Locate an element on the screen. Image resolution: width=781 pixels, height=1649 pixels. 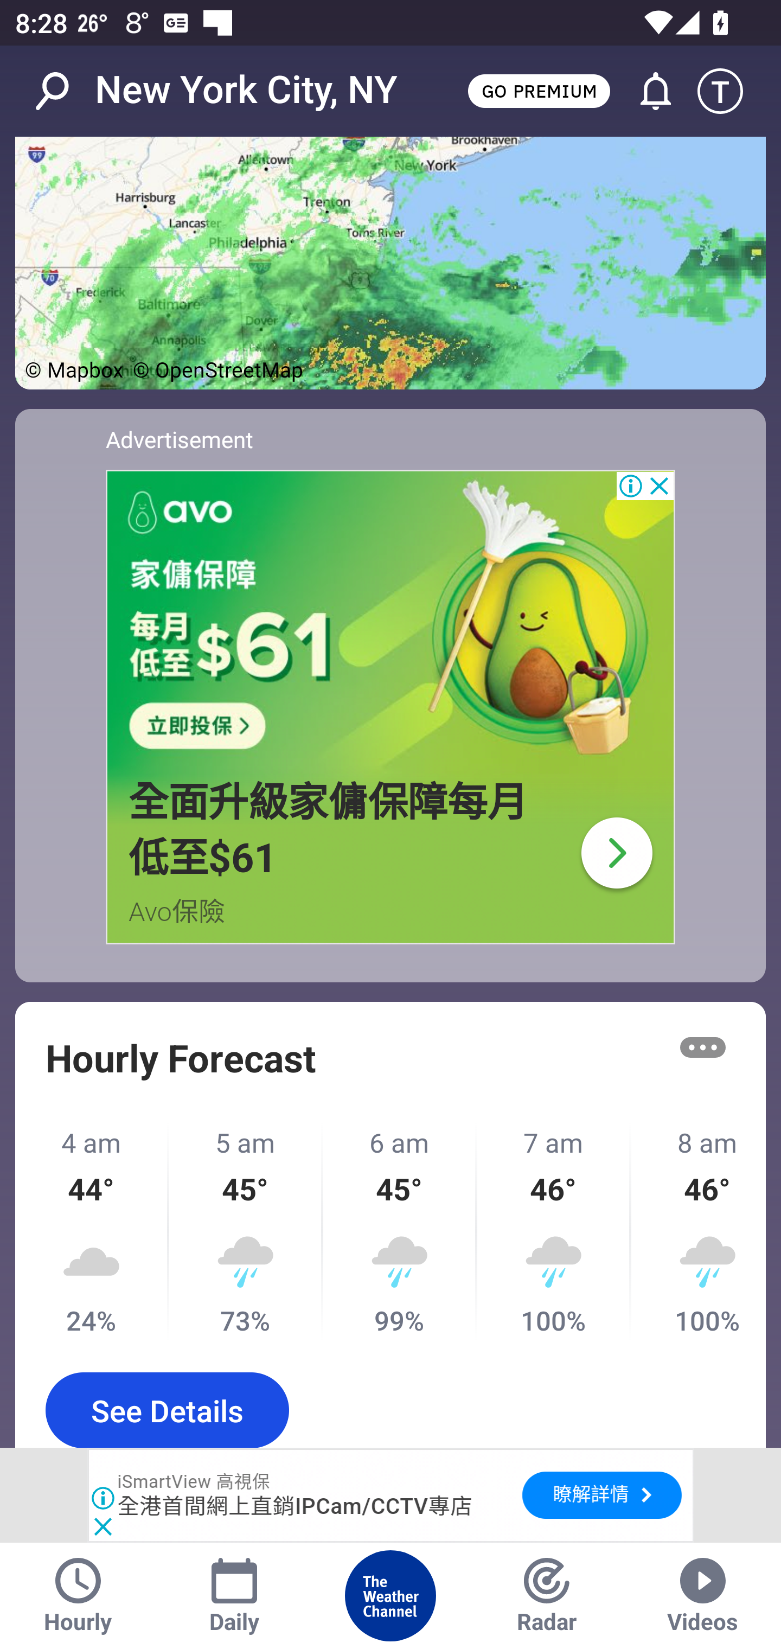
4 am 44° 24% is located at coordinates (92, 1231).